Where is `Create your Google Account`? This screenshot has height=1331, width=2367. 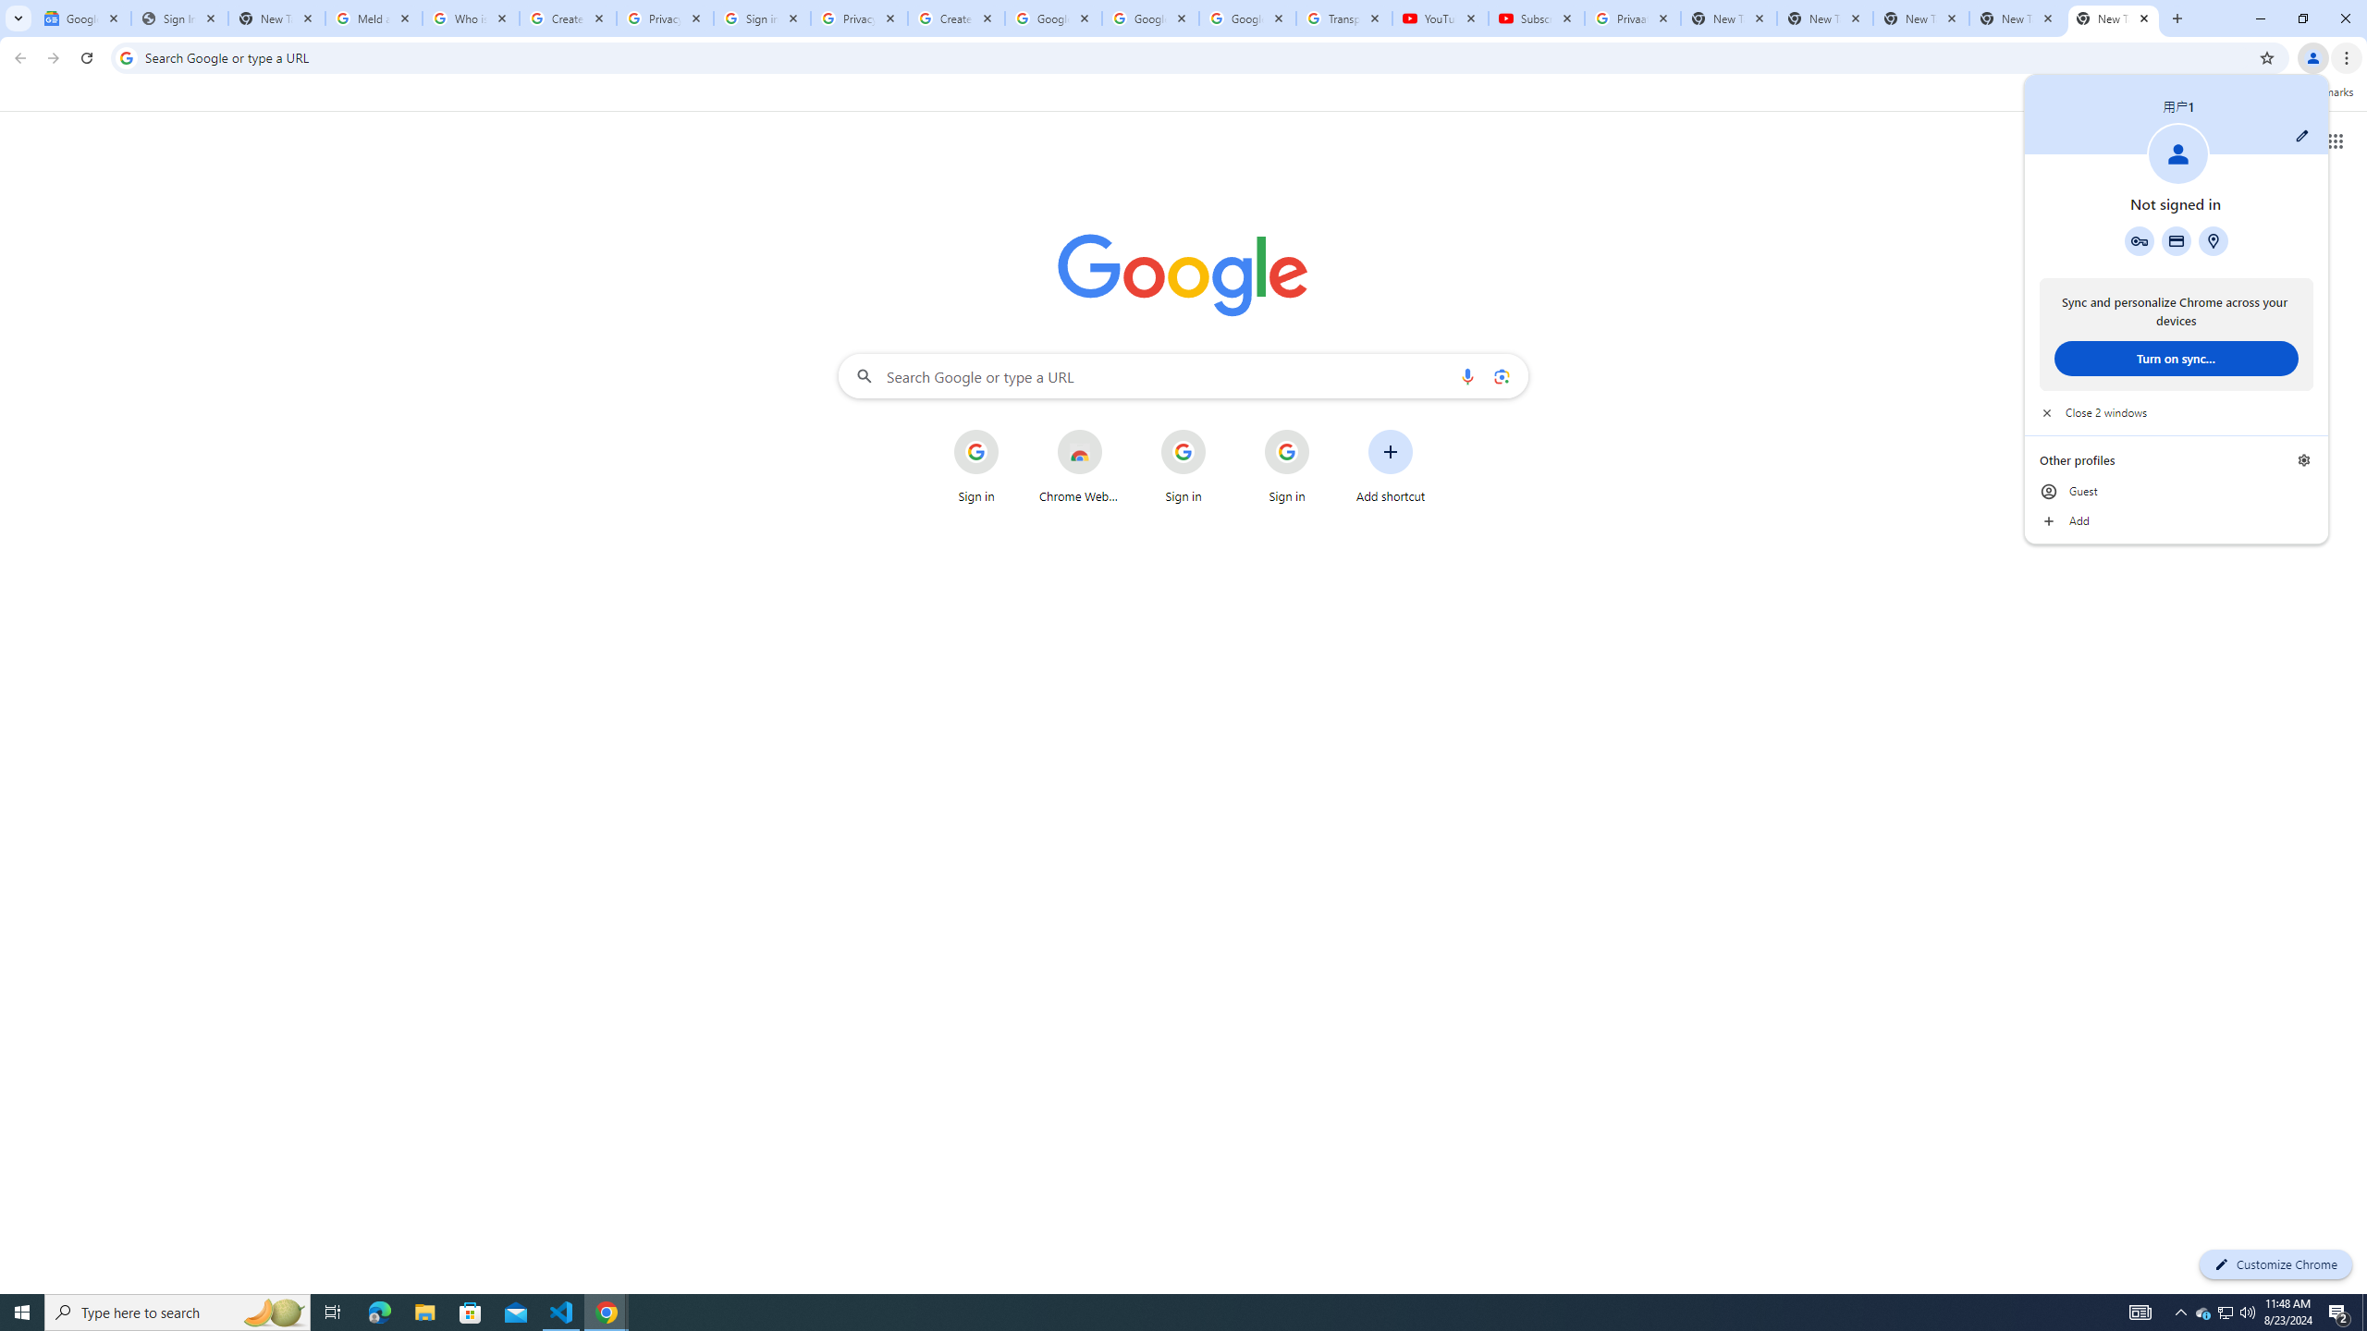 Create your Google Account is located at coordinates (956, 18).